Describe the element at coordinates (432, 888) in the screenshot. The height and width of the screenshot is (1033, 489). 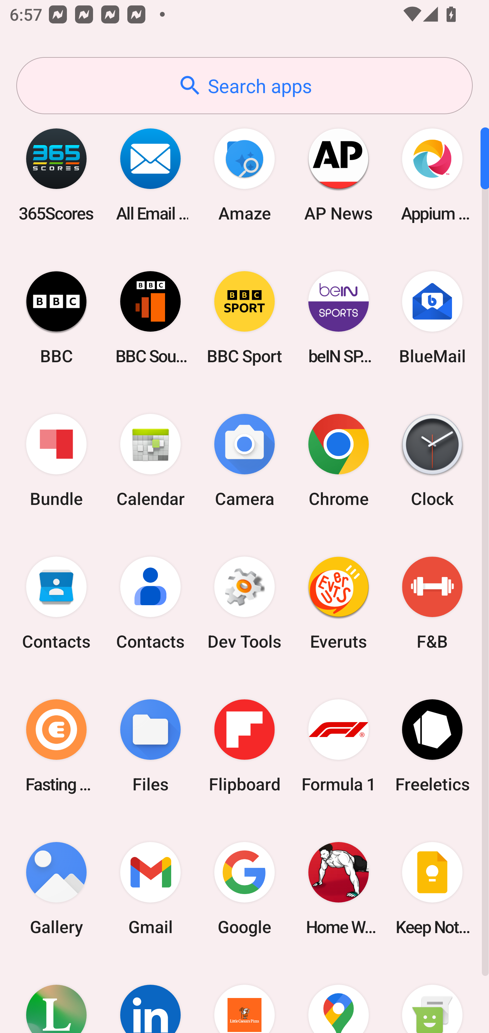
I see `Keep Notes` at that location.